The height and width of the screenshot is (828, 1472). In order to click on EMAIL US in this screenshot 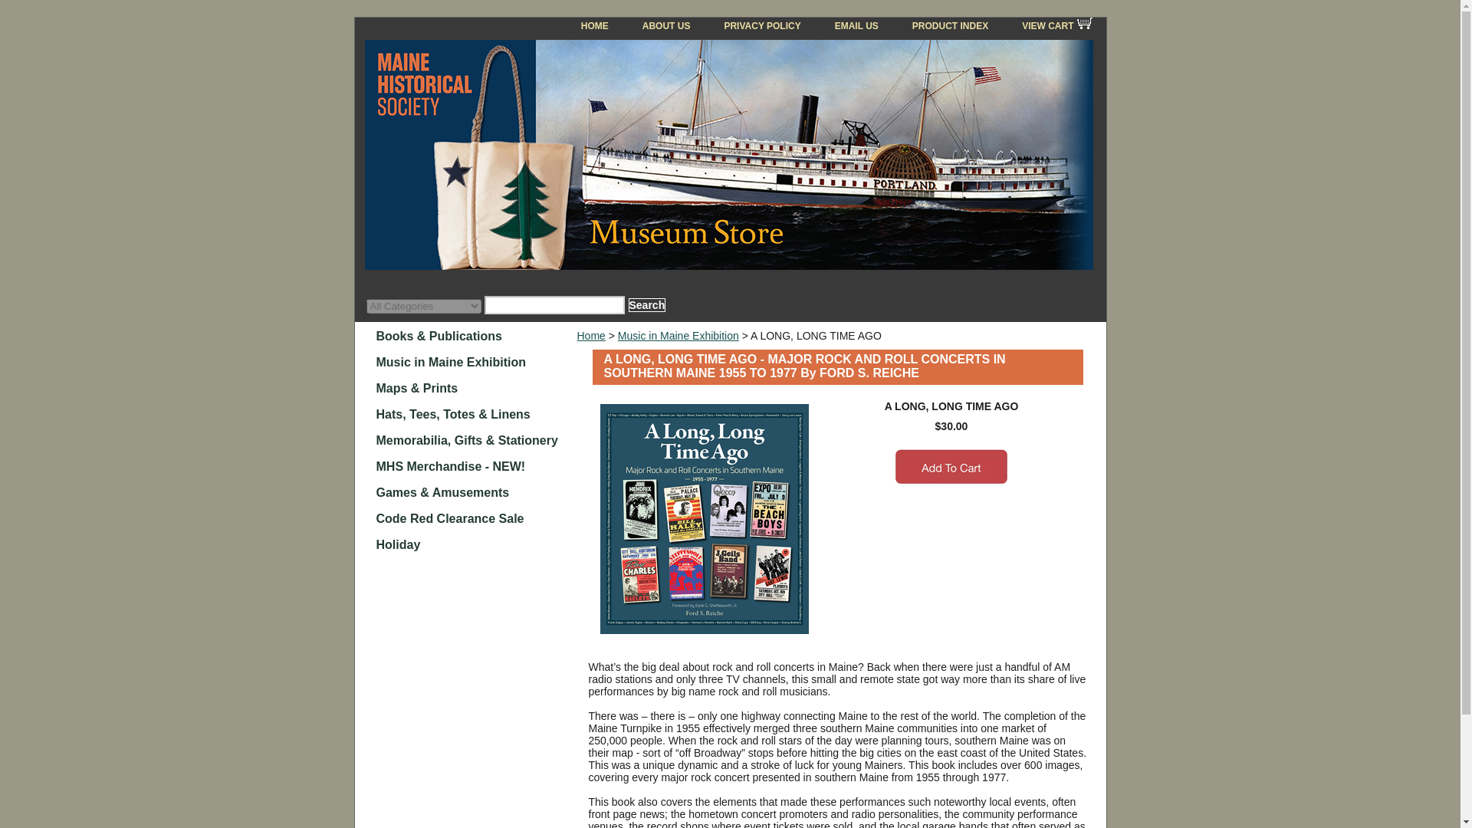, I will do `click(856, 26)`.